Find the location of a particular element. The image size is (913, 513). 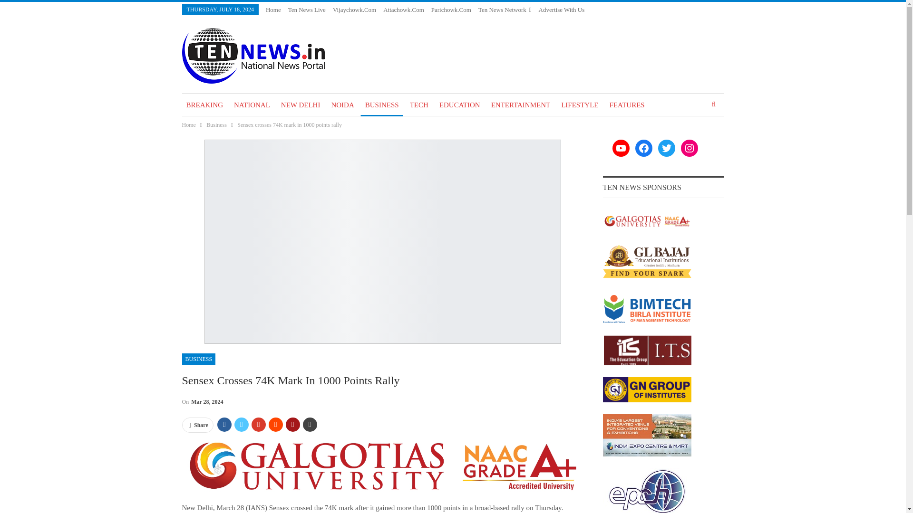

Home is located at coordinates (273, 9).